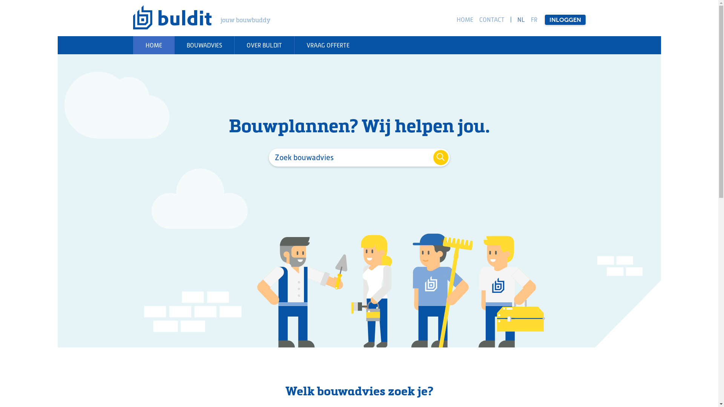  Describe the element at coordinates (328, 45) in the screenshot. I see `VRAAG OFFERTE` at that location.